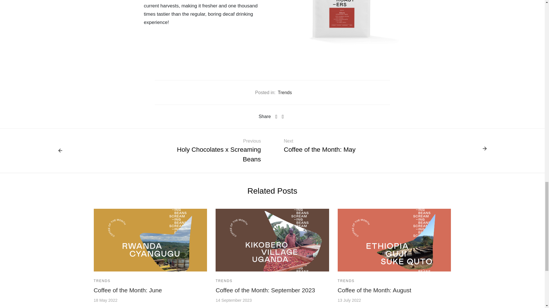 This screenshot has height=308, width=549. What do you see at coordinates (349, 300) in the screenshot?
I see `13 July 2022` at bounding box center [349, 300].